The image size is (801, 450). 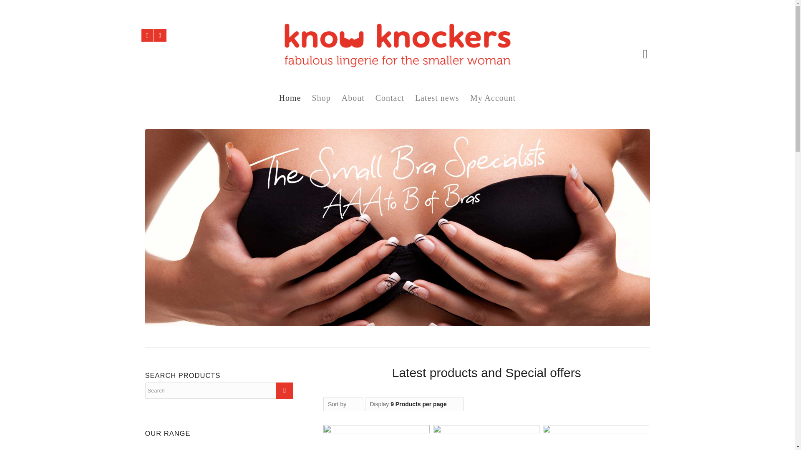 I want to click on My Account, so click(x=493, y=97).